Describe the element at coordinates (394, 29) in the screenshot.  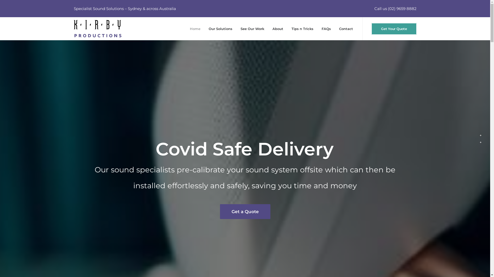
I see `Get Your Quote` at that location.